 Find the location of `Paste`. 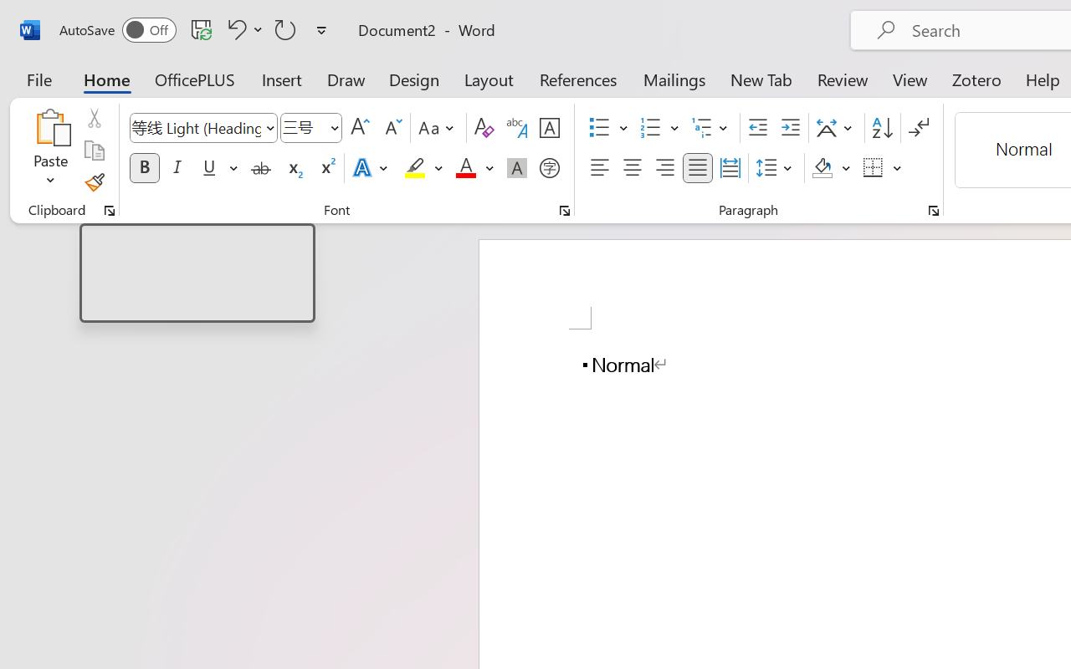

Paste is located at coordinates (50, 151).